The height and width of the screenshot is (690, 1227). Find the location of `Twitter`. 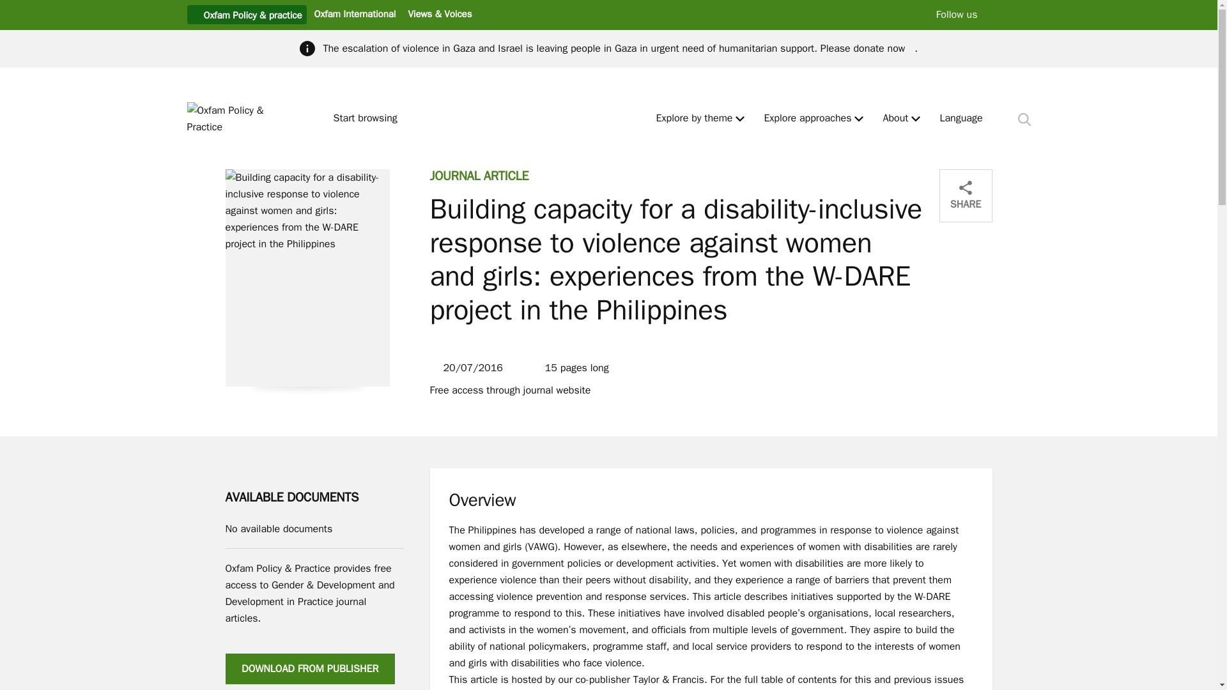

Twitter is located at coordinates (998, 15).